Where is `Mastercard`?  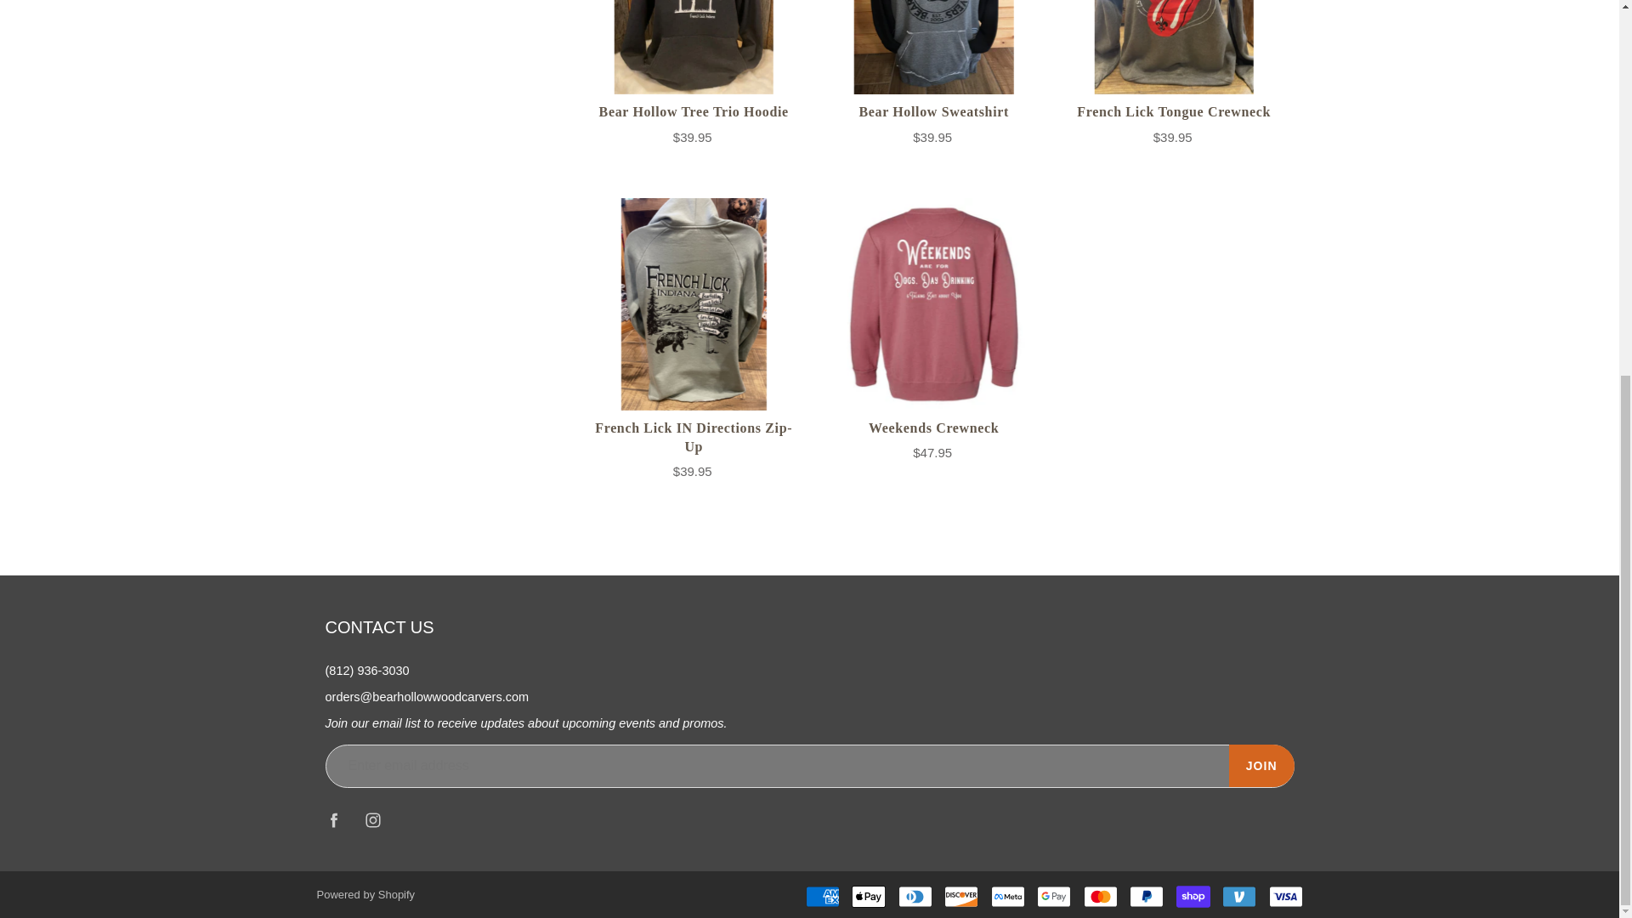
Mastercard is located at coordinates (1100, 897).